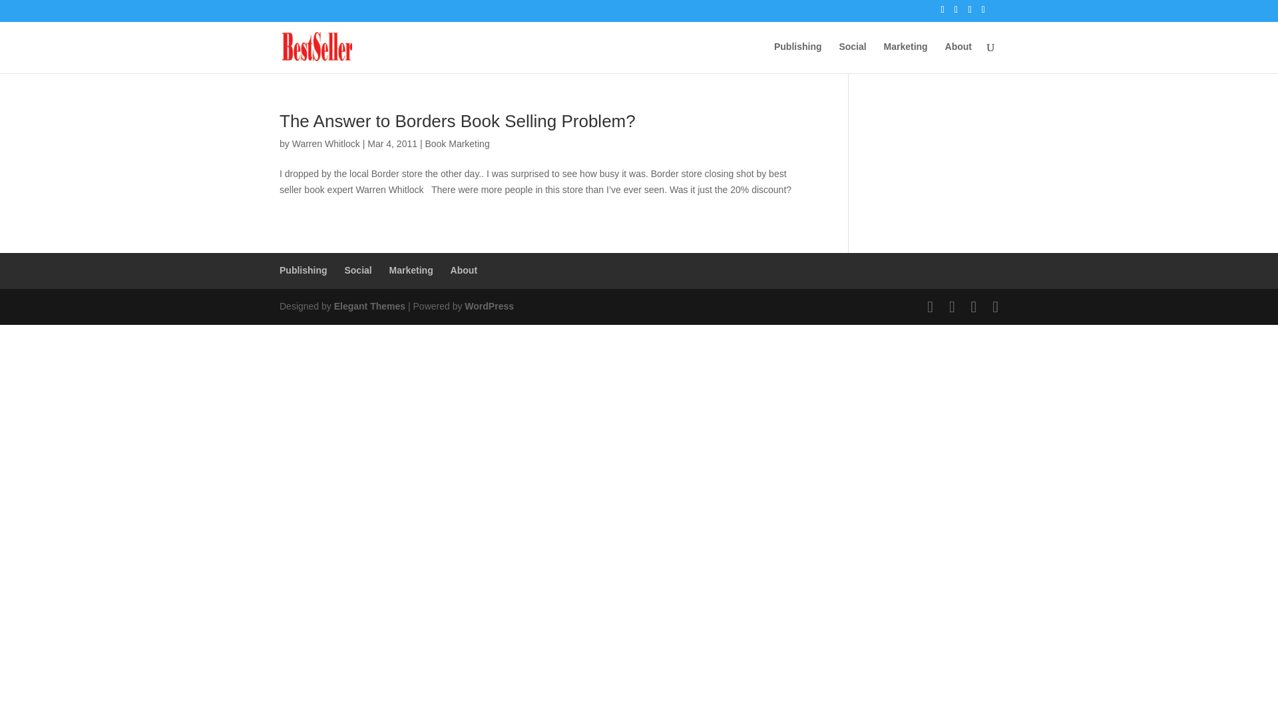  Describe the element at coordinates (489, 306) in the screenshot. I see `WordPress` at that location.